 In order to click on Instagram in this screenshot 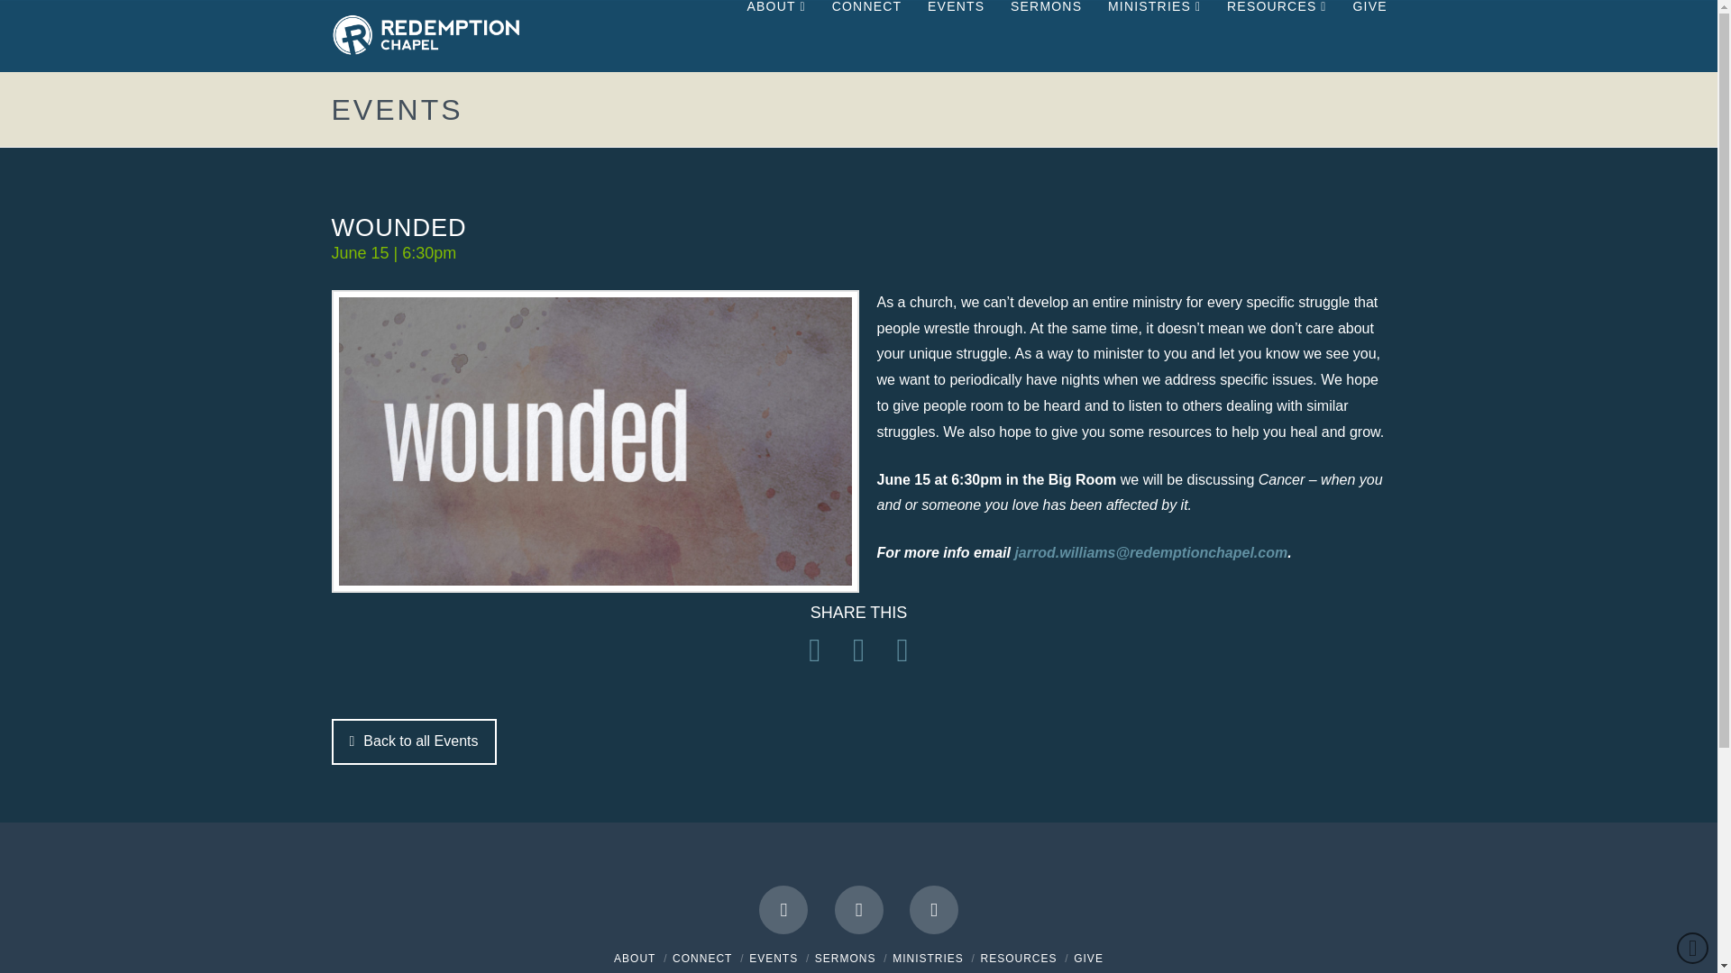, I will do `click(934, 909)`.